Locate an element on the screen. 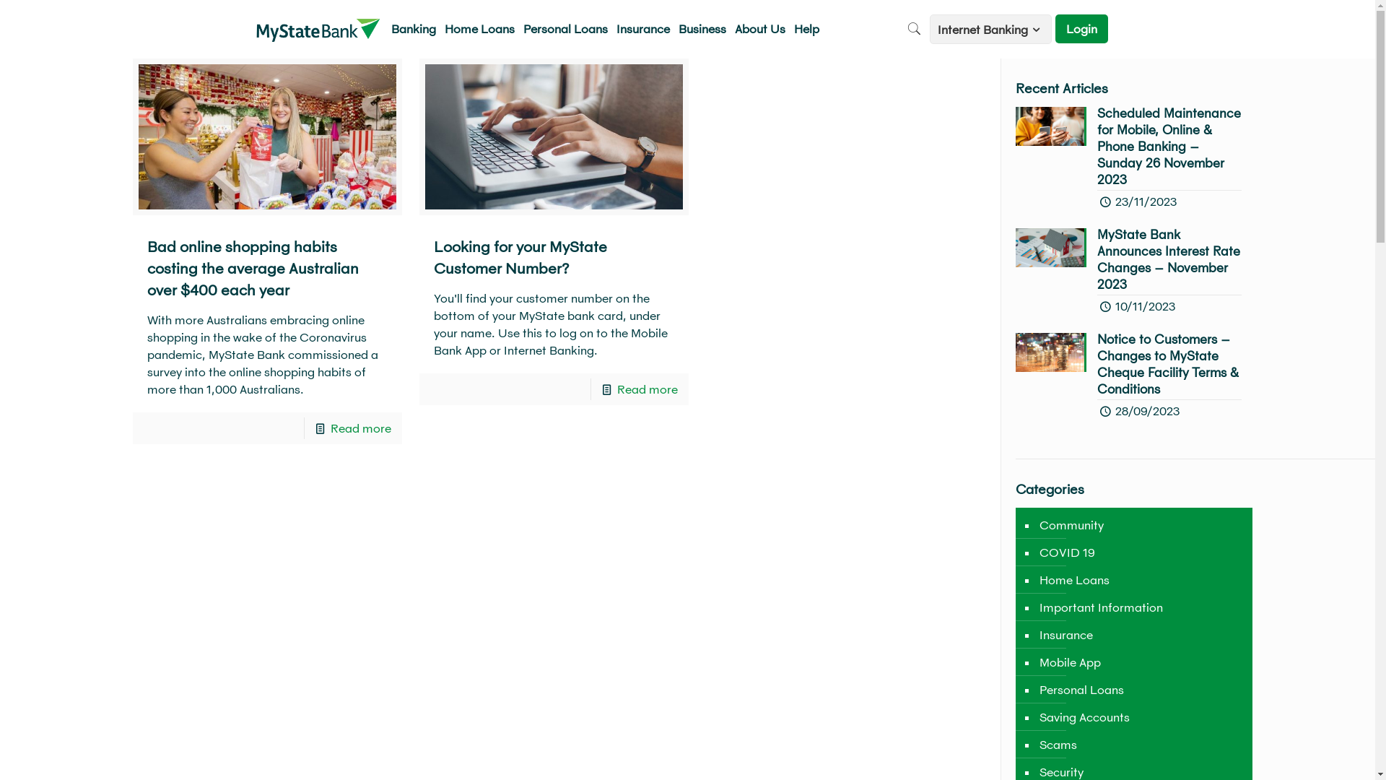  Saving Accounts is located at coordinates (1084, 717).